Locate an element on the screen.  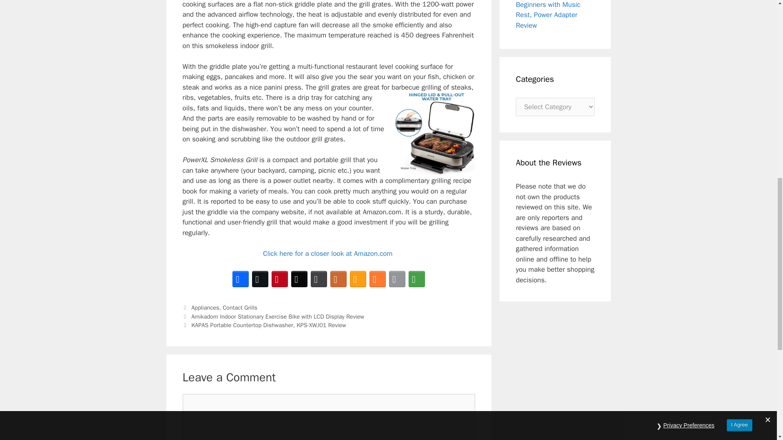
Stumpedia is located at coordinates (358, 279).